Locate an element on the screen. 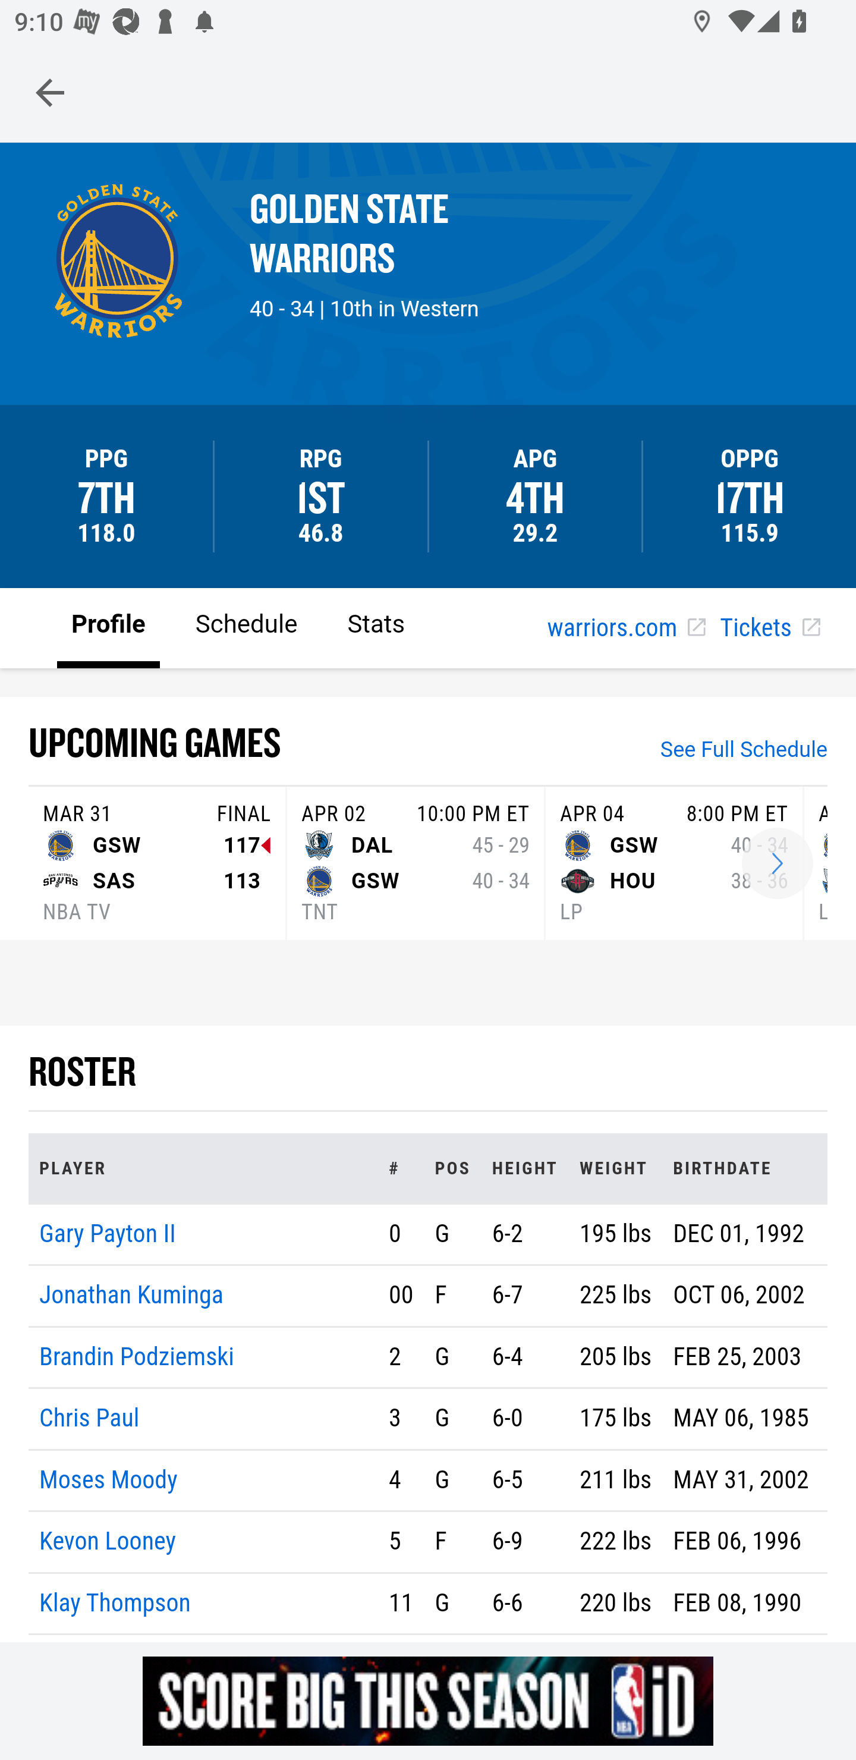  Profile is located at coordinates (109, 627).